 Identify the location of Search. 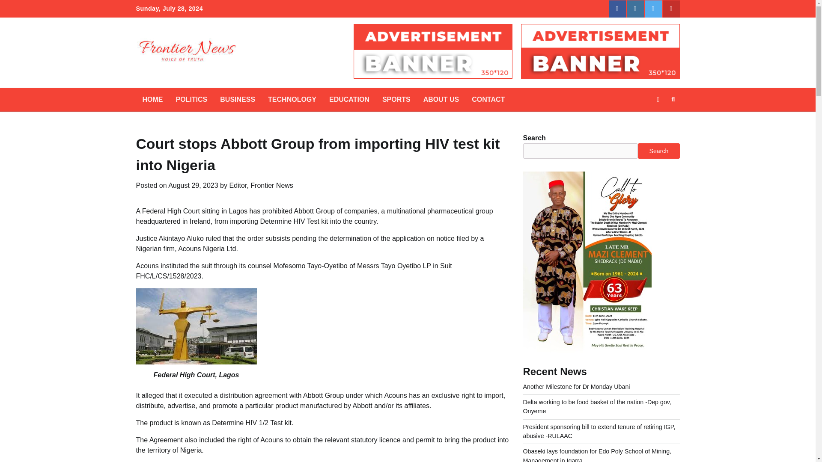
(658, 120).